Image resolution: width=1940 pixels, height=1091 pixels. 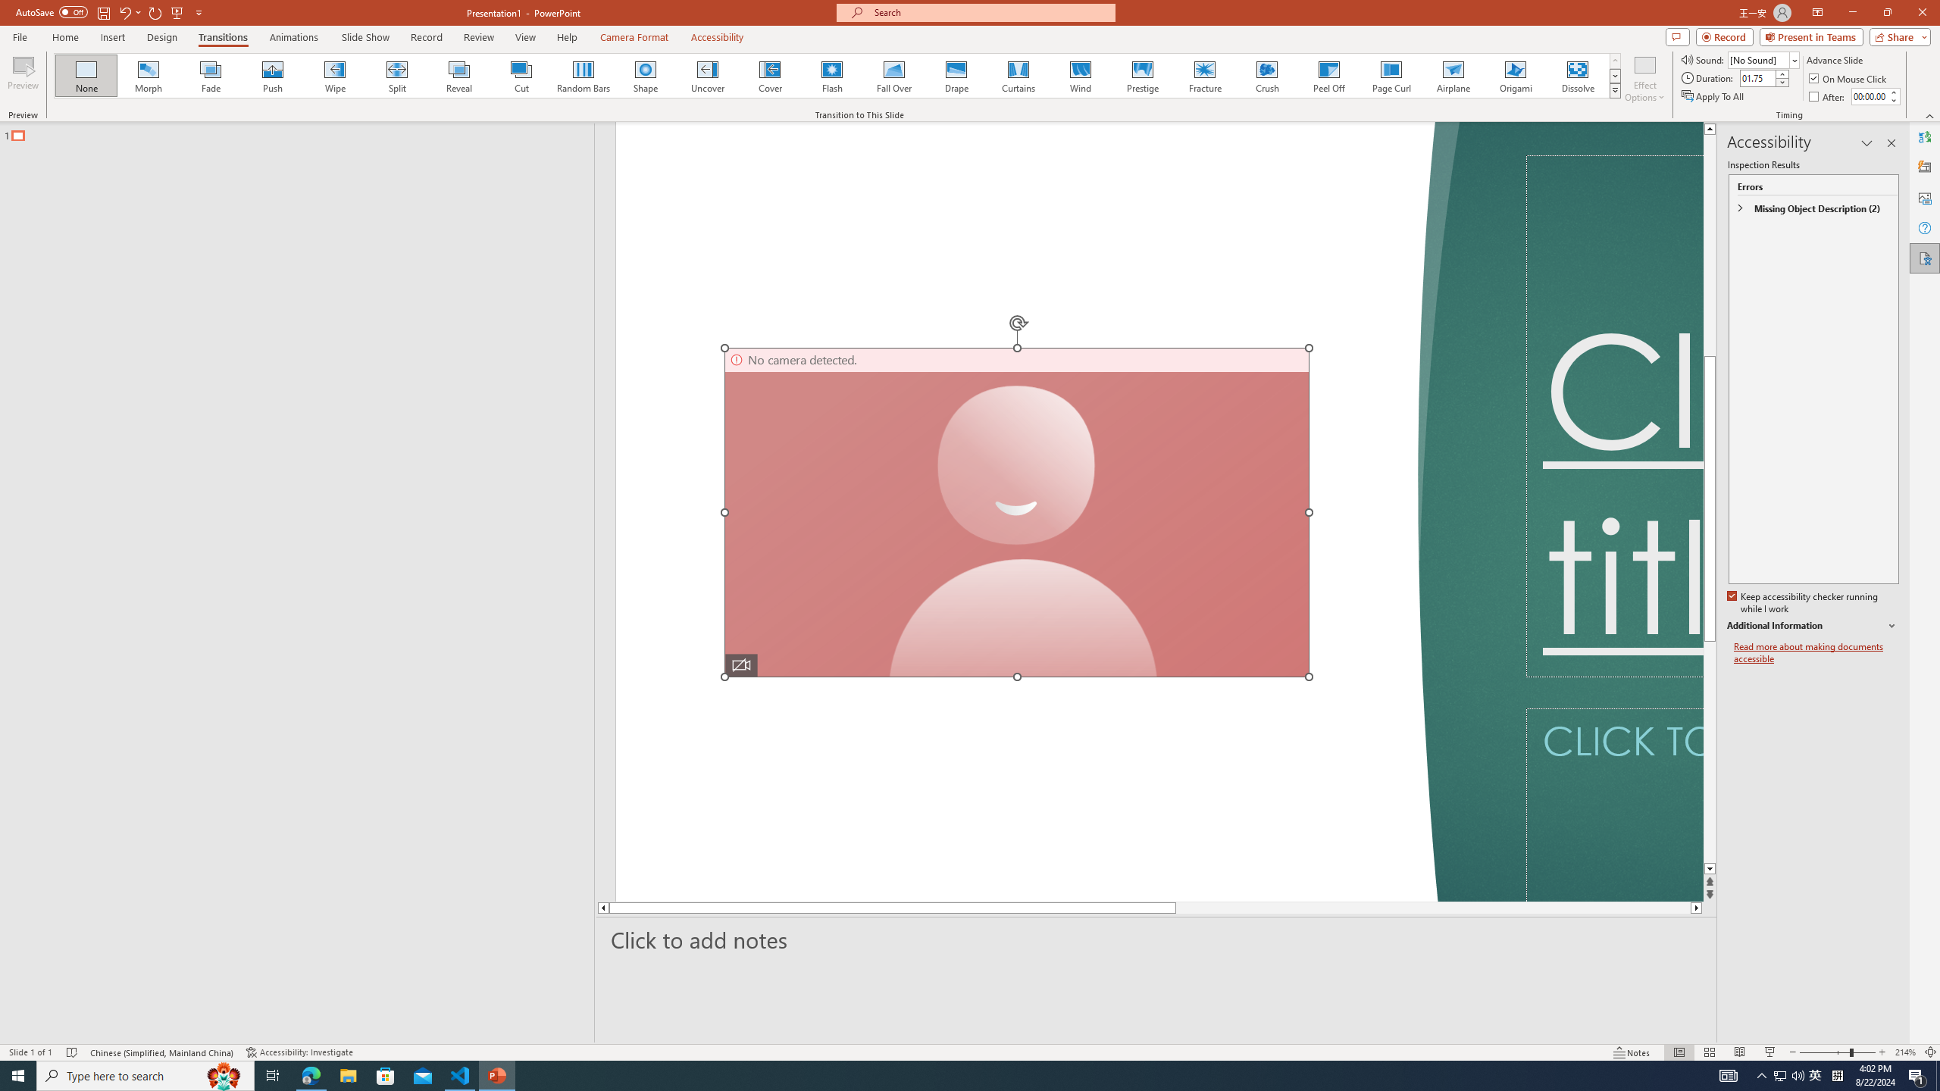 What do you see at coordinates (1710, 870) in the screenshot?
I see `Line down` at bounding box center [1710, 870].